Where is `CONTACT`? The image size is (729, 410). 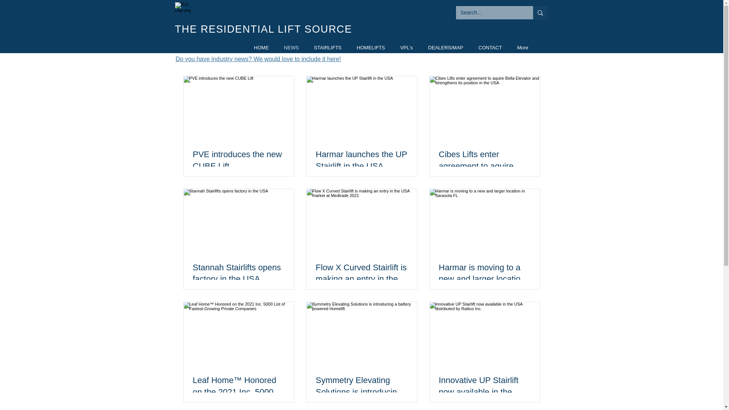 CONTACT is located at coordinates (490, 49).